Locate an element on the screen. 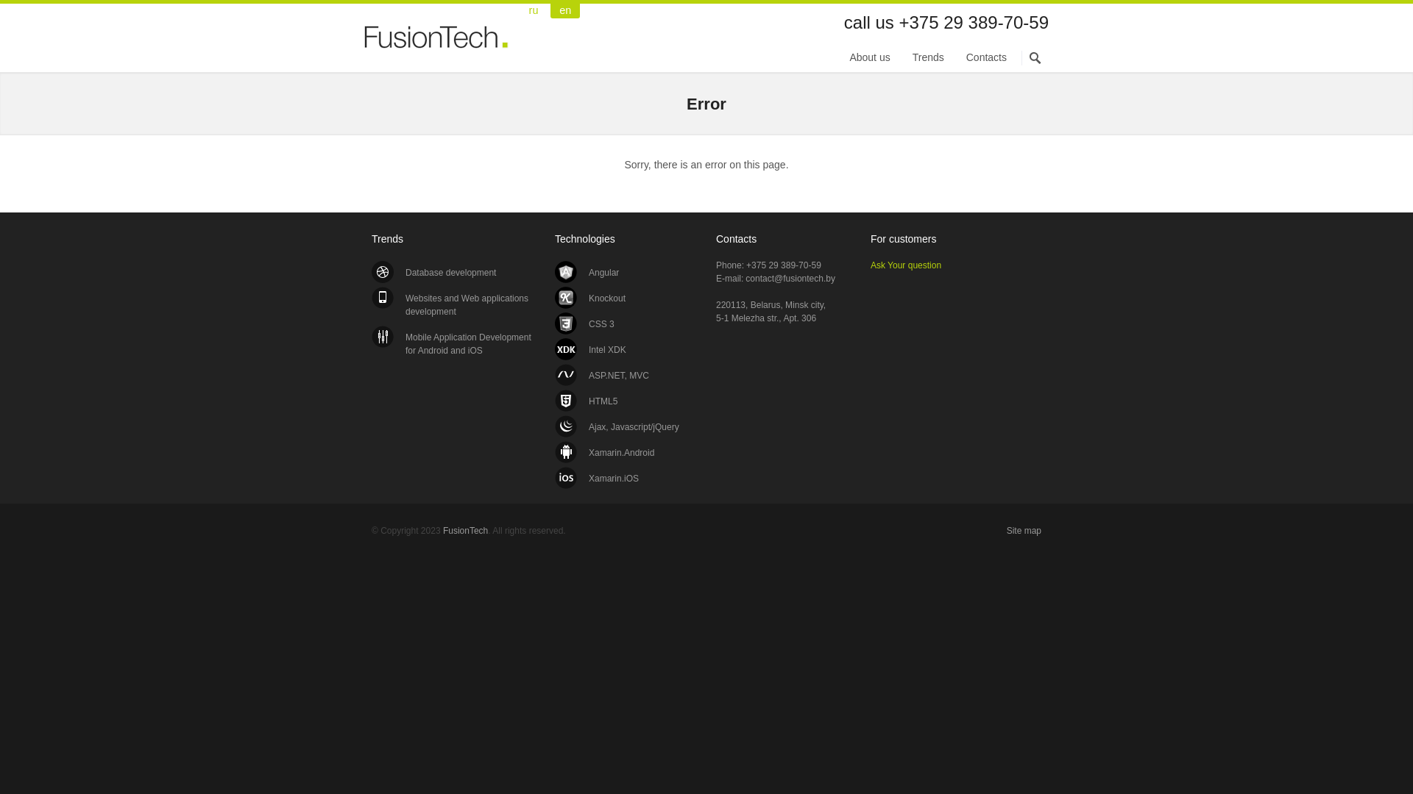  FusionTech is located at coordinates (465, 531).